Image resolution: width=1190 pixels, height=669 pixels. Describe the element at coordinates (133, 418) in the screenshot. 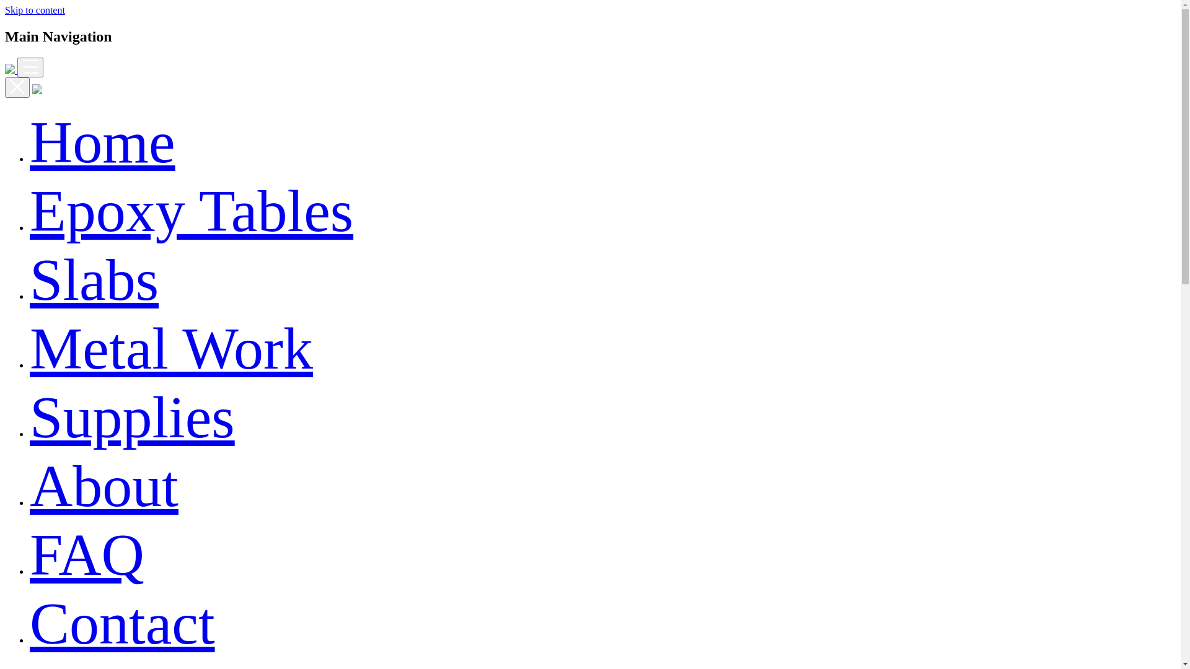

I see `Supplies` at that location.